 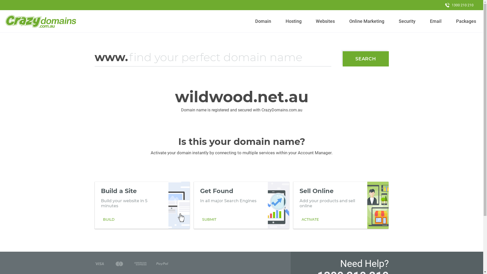 I want to click on Websites, so click(x=325, y=21).